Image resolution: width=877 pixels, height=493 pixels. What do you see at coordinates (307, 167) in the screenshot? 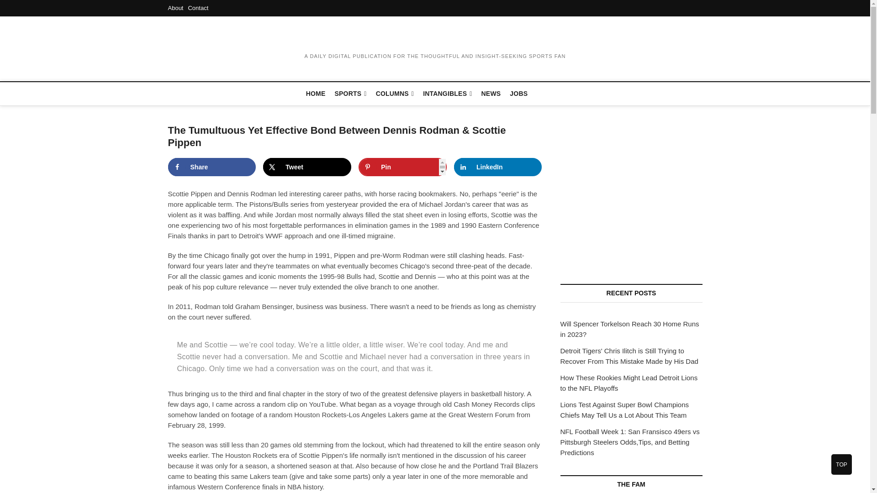
I see `Tweet` at bounding box center [307, 167].